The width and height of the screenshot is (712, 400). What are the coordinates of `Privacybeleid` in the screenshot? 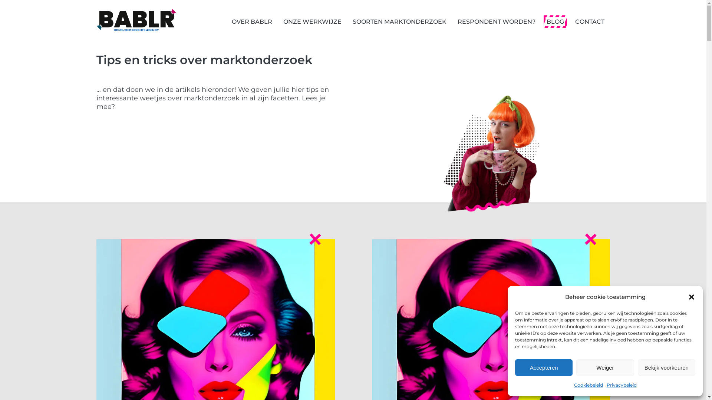 It's located at (622, 385).